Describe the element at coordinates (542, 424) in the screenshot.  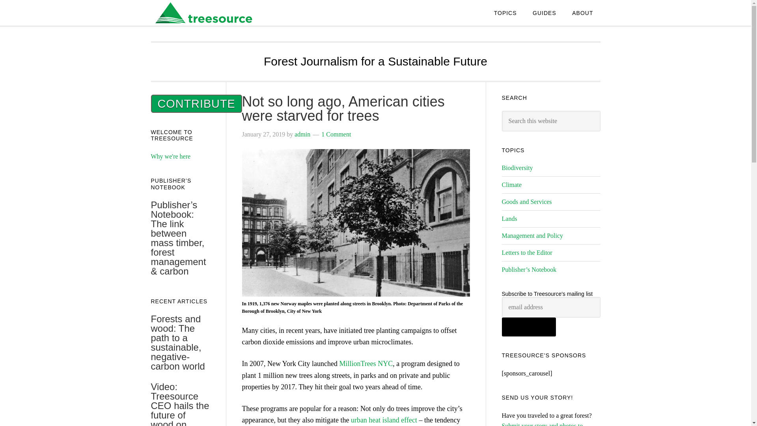
I see `Submit your story and photos to Treesource here` at that location.